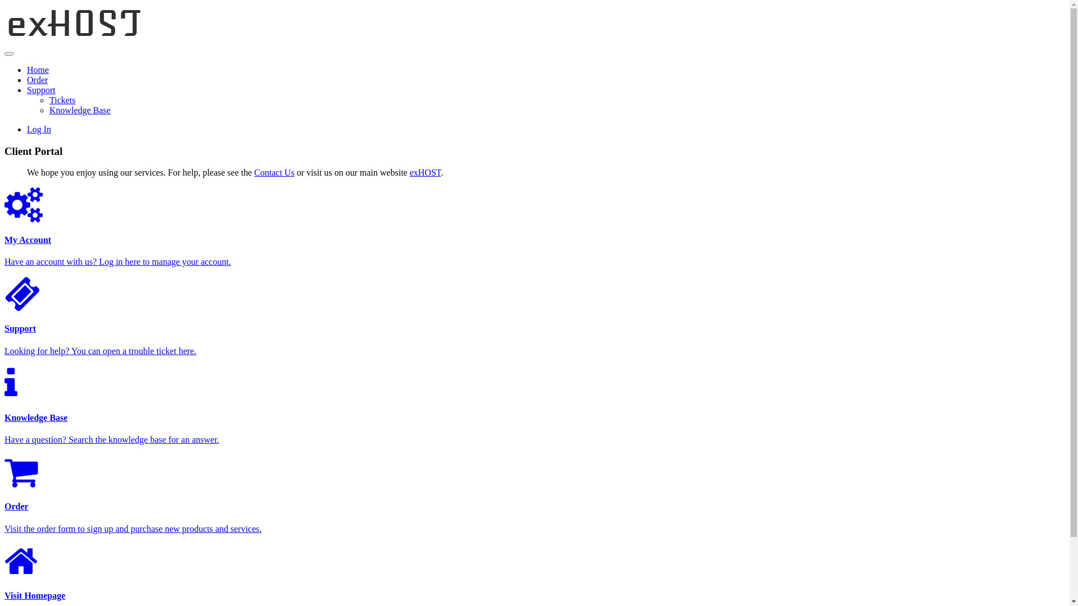  What do you see at coordinates (9, 54) in the screenshot?
I see `Toggle Navigation` at bounding box center [9, 54].